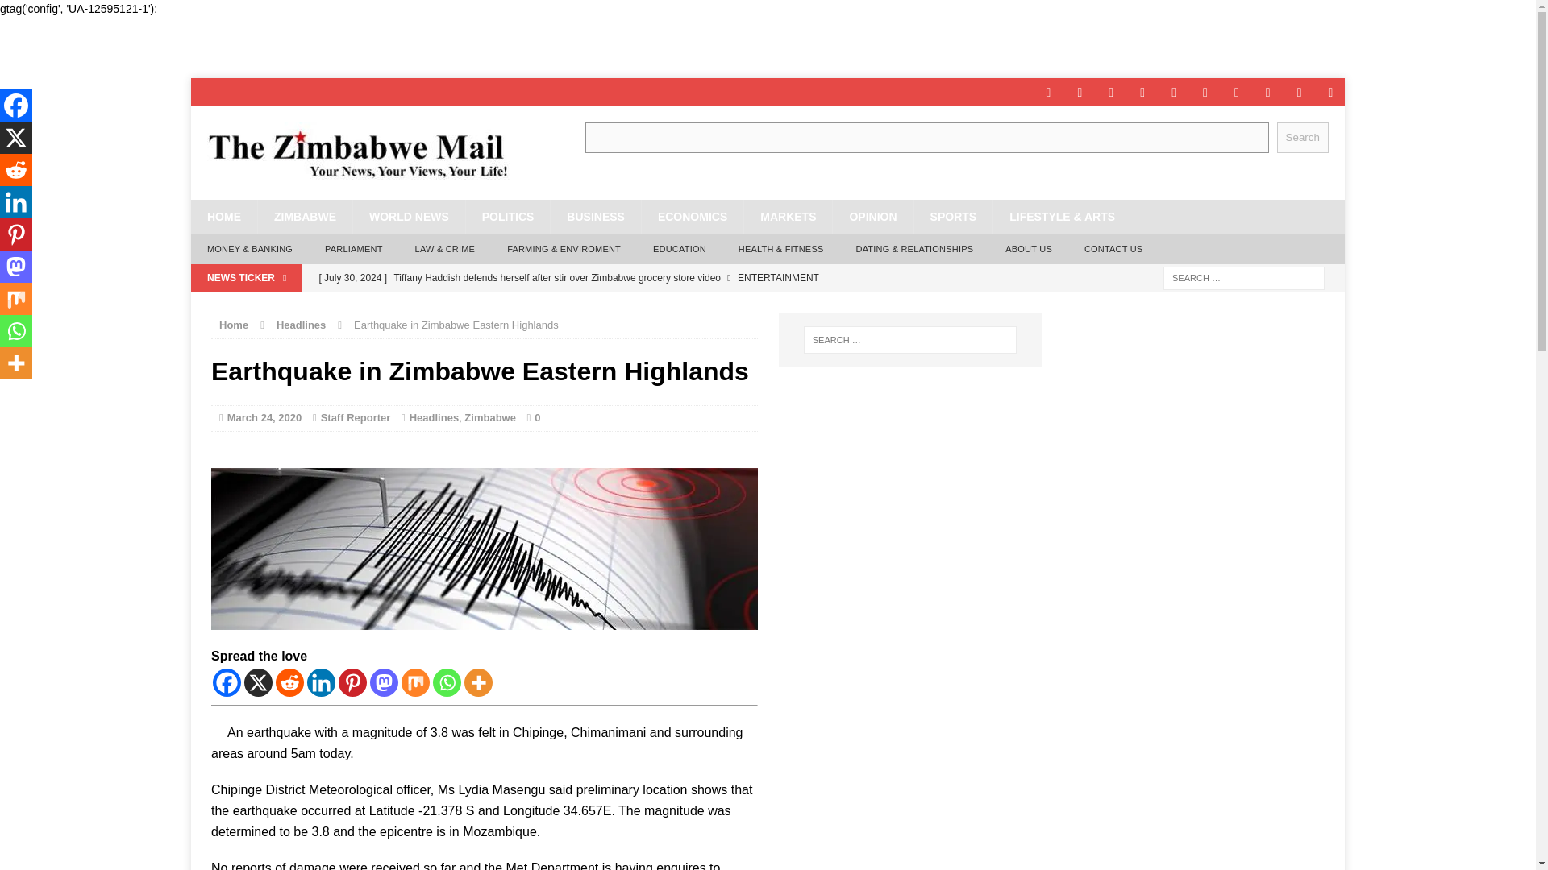  I want to click on ZIMBABWE, so click(305, 217).